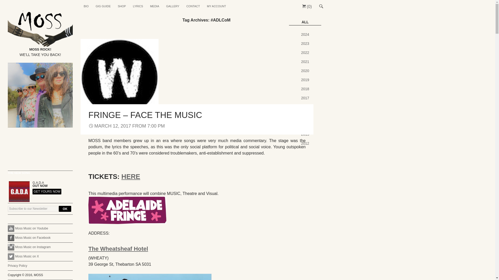 This screenshot has width=499, height=280. Describe the element at coordinates (118, 249) in the screenshot. I see `The Wheatsheaf Hotel` at that location.